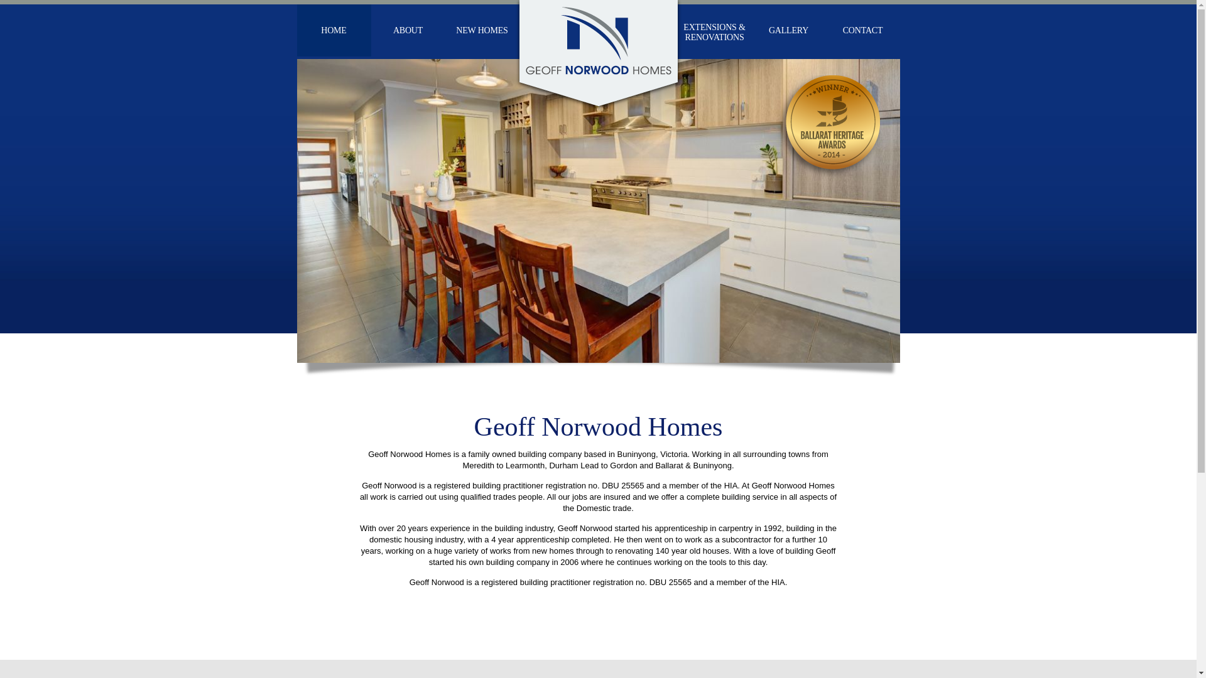  What do you see at coordinates (714, 30) in the screenshot?
I see `EXTENSIONS & RENOVATIONS` at bounding box center [714, 30].